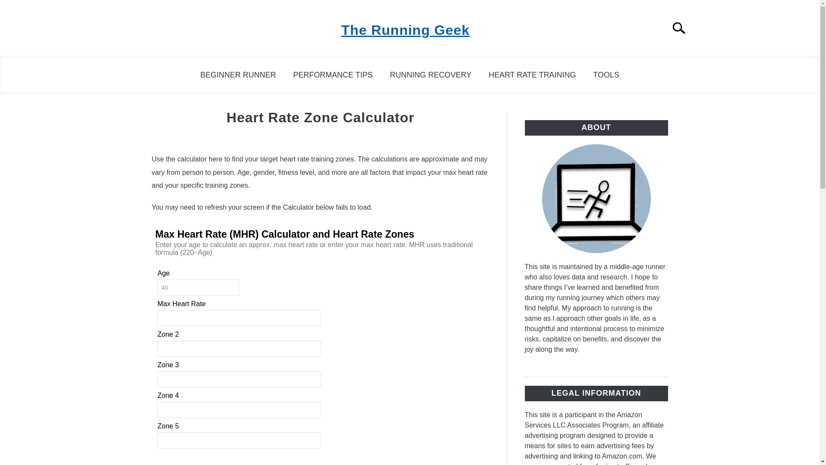 The height and width of the screenshot is (465, 826). Describe the element at coordinates (238, 75) in the screenshot. I see `BEGINNER RUNNER` at that location.